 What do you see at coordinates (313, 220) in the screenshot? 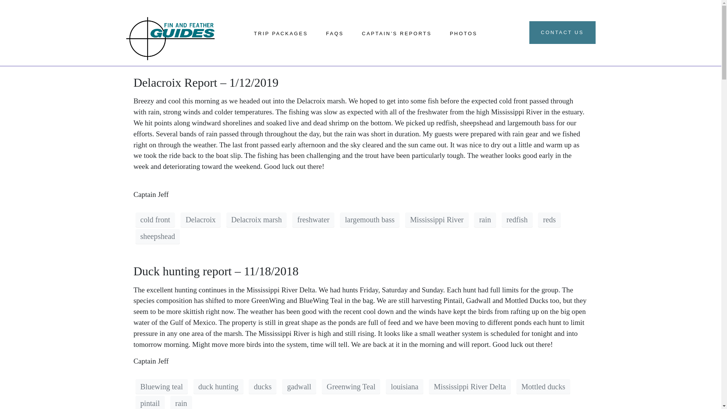
I see `freshwater` at bounding box center [313, 220].